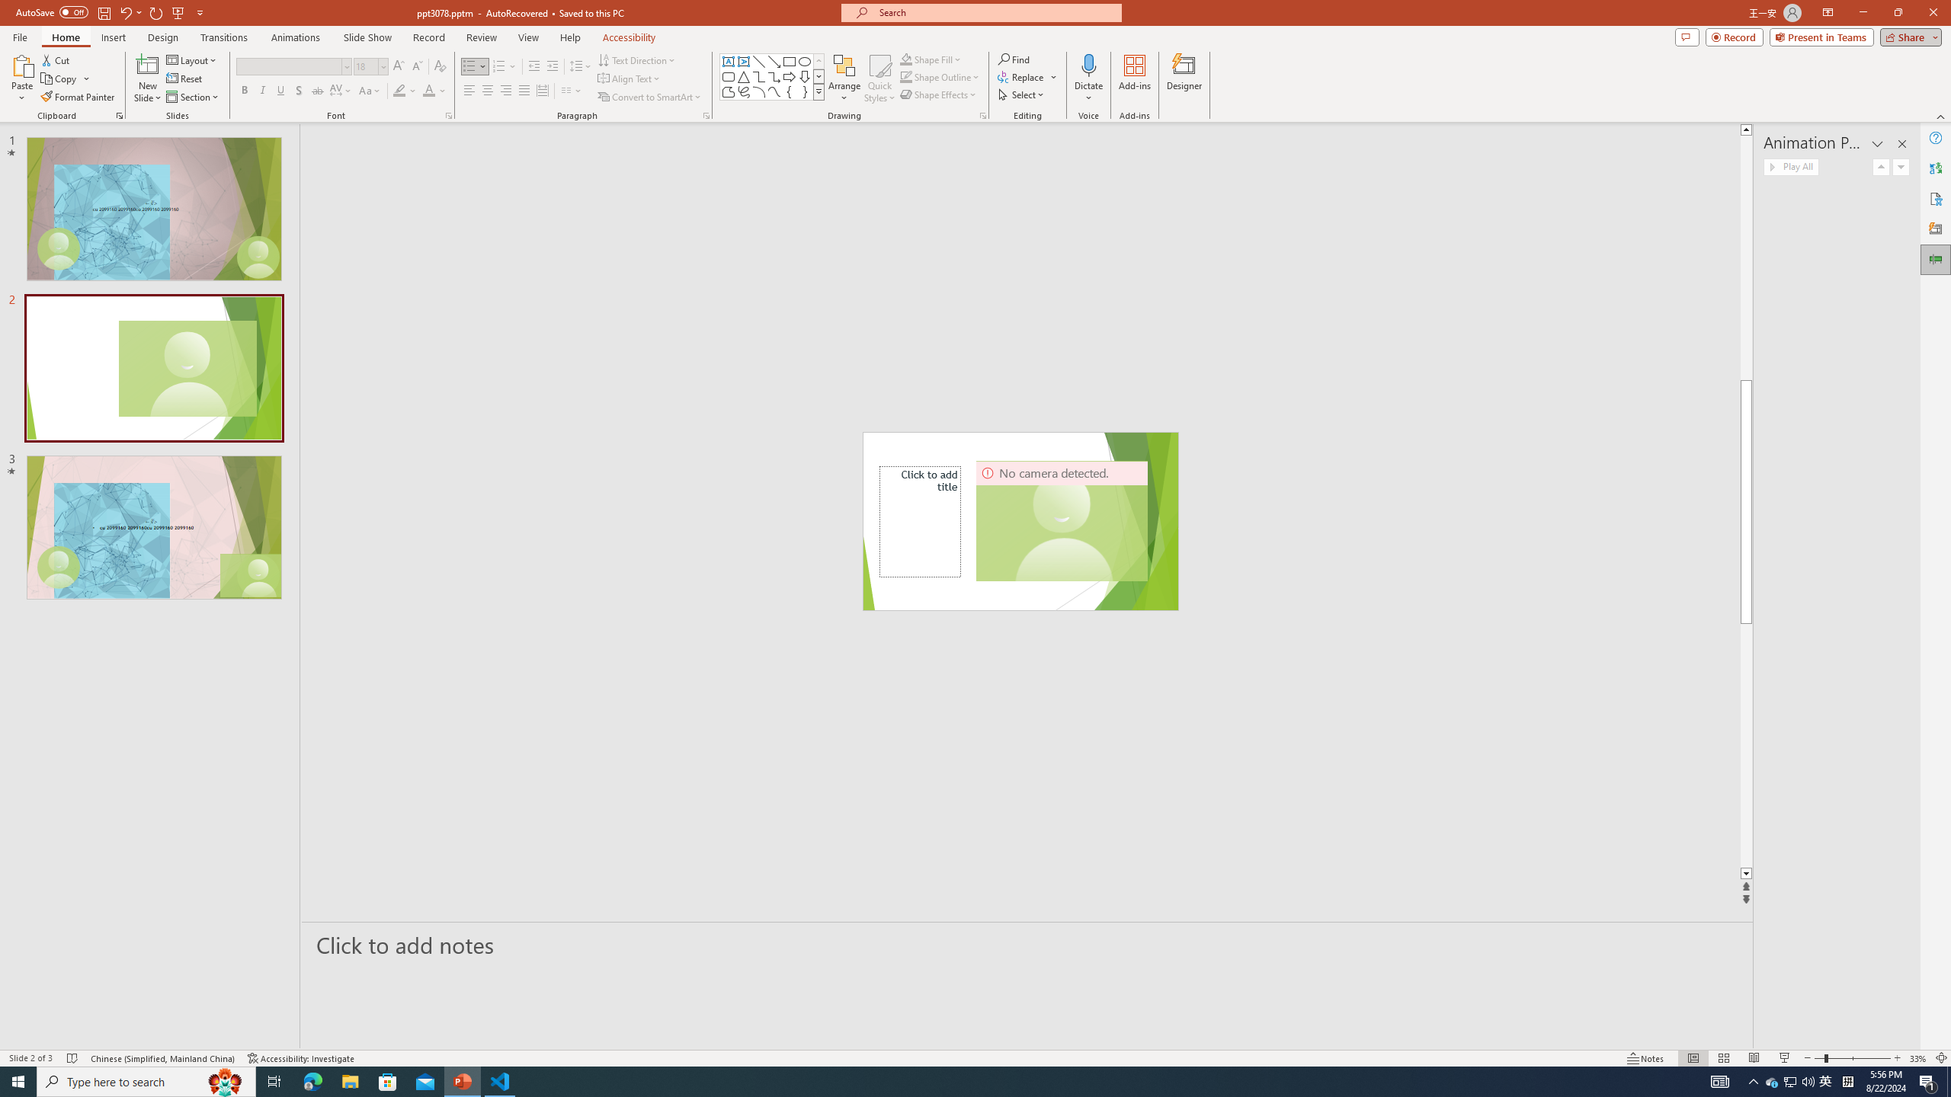 This screenshot has width=1951, height=1097. Describe the element at coordinates (1027, 76) in the screenshot. I see `Replace...` at that location.